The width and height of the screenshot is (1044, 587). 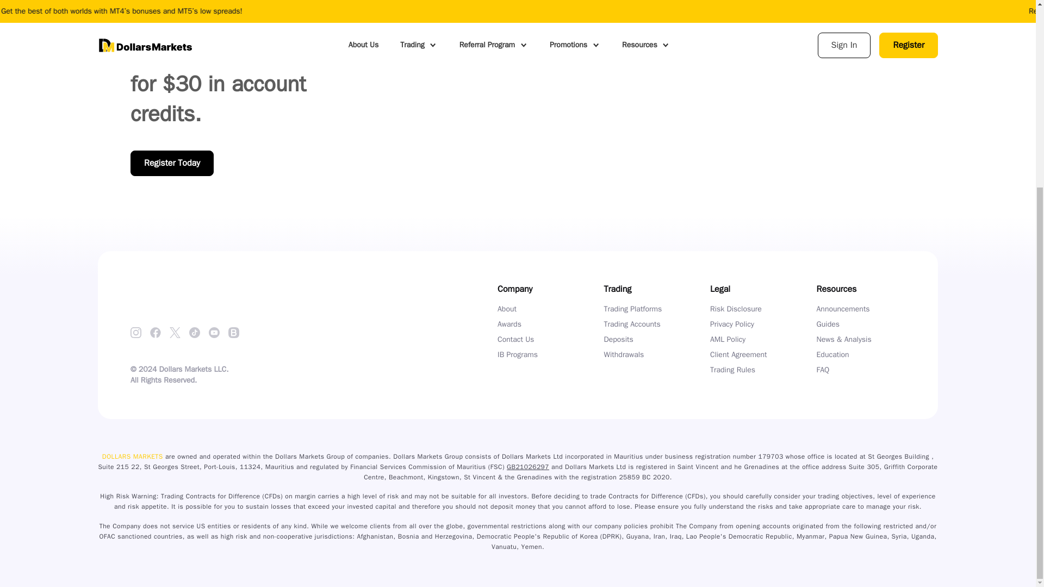 I want to click on FAQ, so click(x=823, y=370).